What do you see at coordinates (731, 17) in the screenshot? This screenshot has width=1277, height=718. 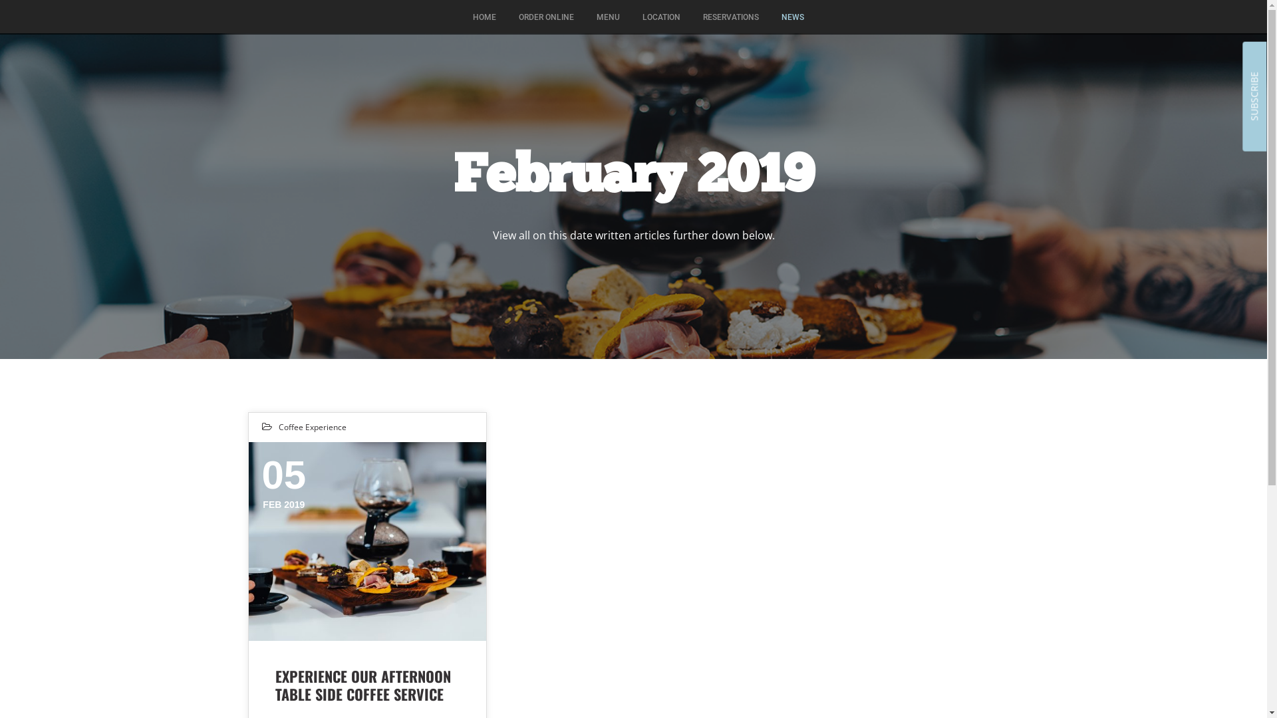 I see `RESERVATIONS` at bounding box center [731, 17].